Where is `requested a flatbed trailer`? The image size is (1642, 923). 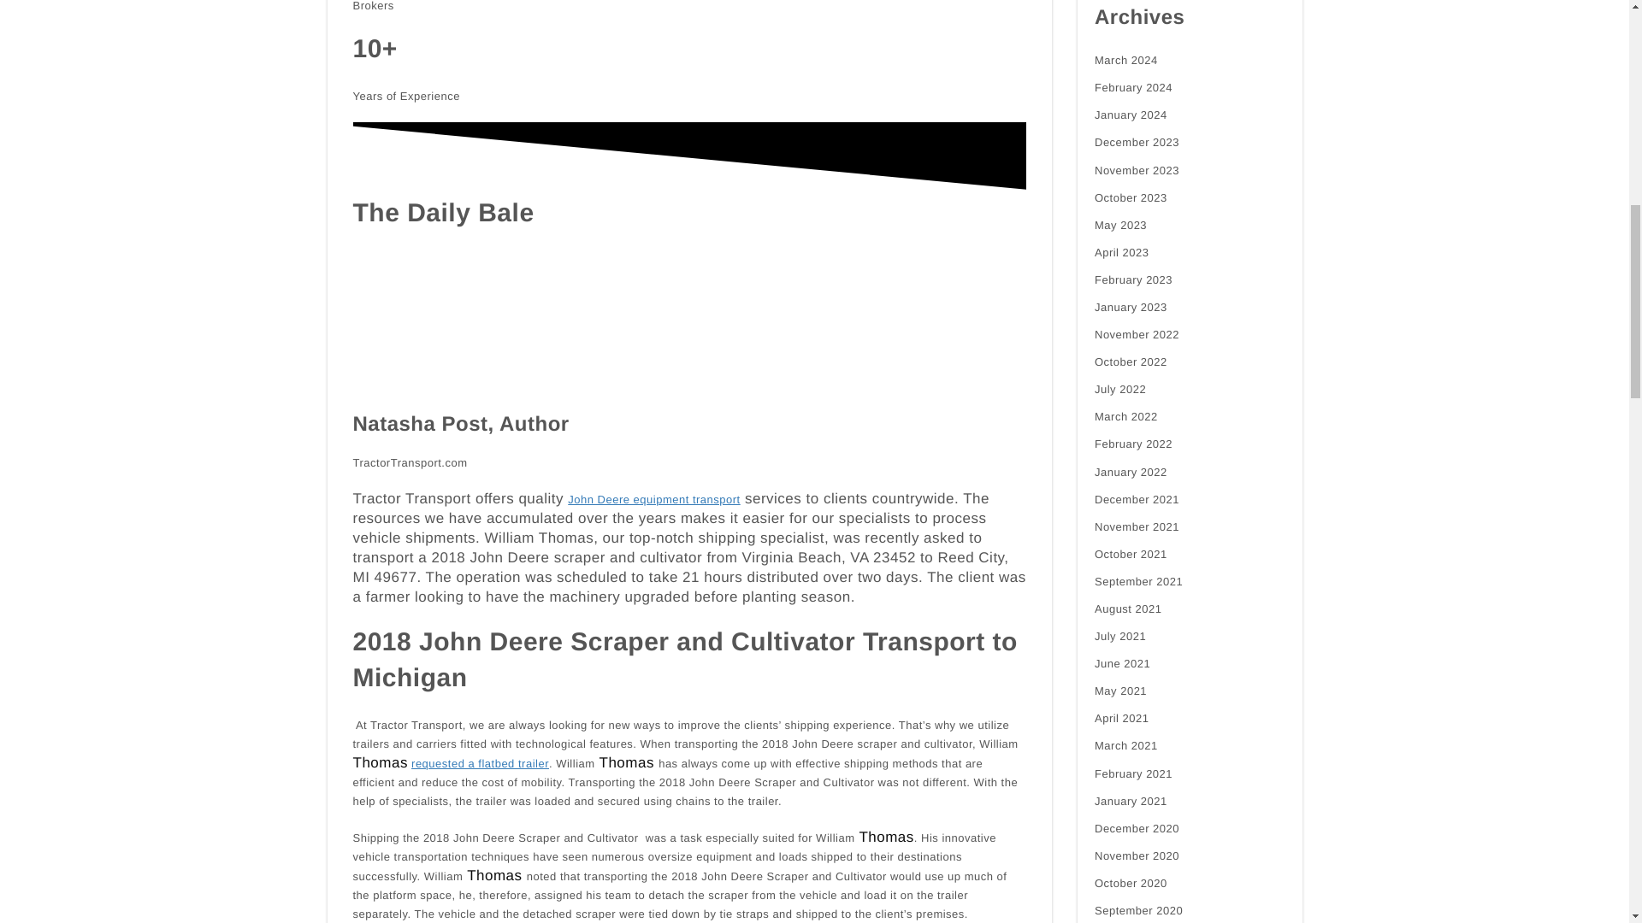
requested a flatbed trailer is located at coordinates (480, 764).